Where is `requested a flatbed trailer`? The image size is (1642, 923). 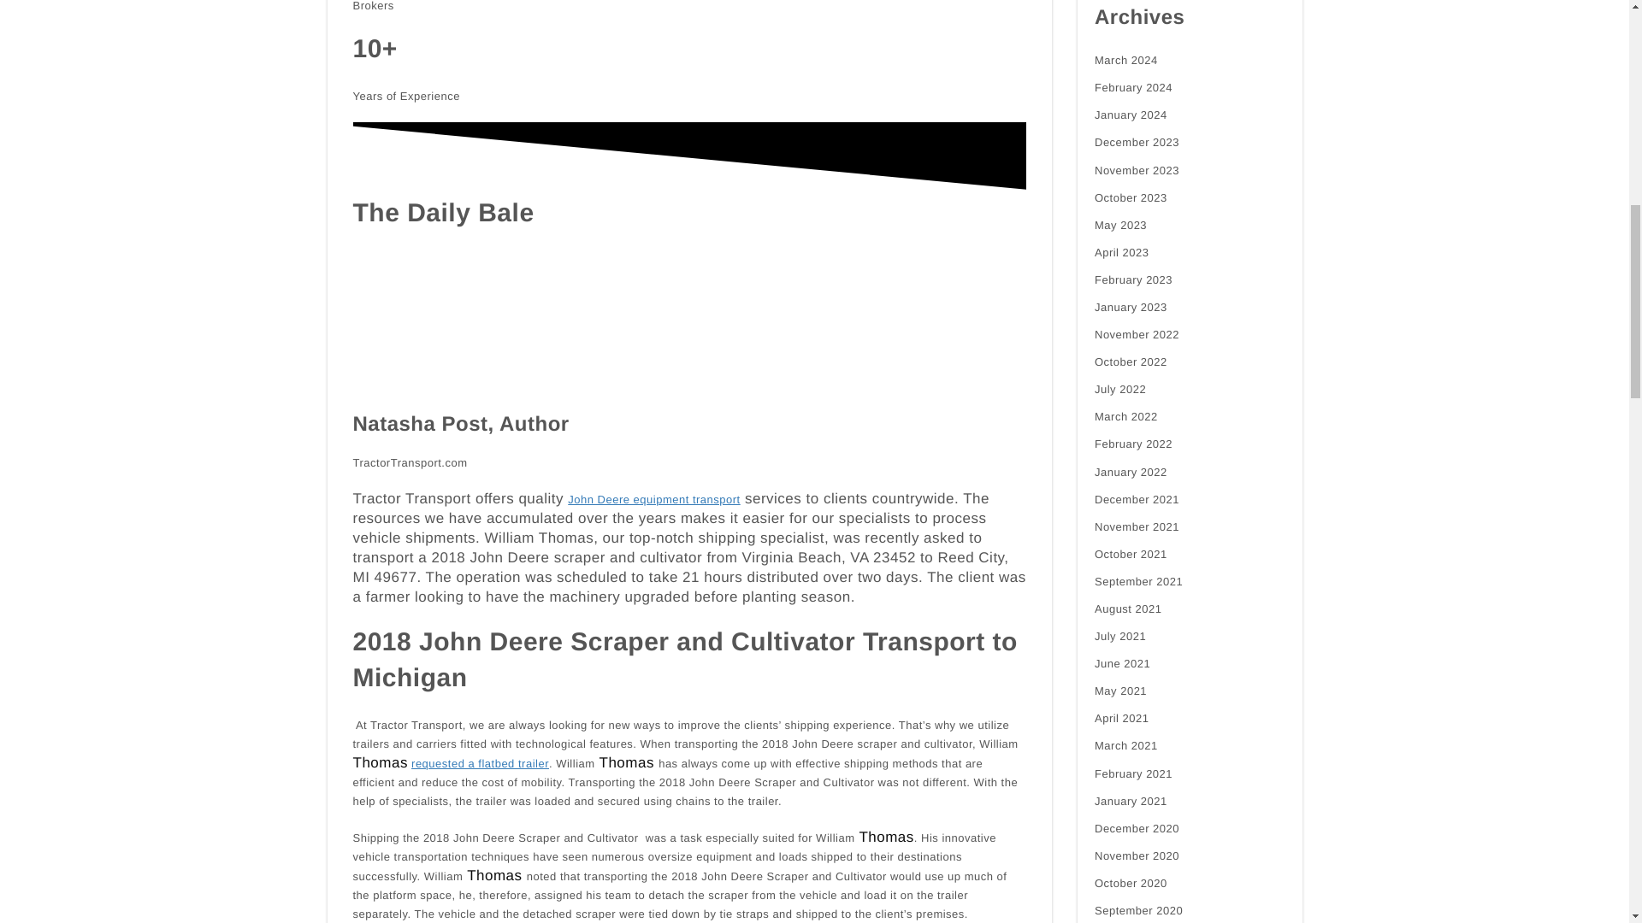
requested a flatbed trailer is located at coordinates (480, 764).